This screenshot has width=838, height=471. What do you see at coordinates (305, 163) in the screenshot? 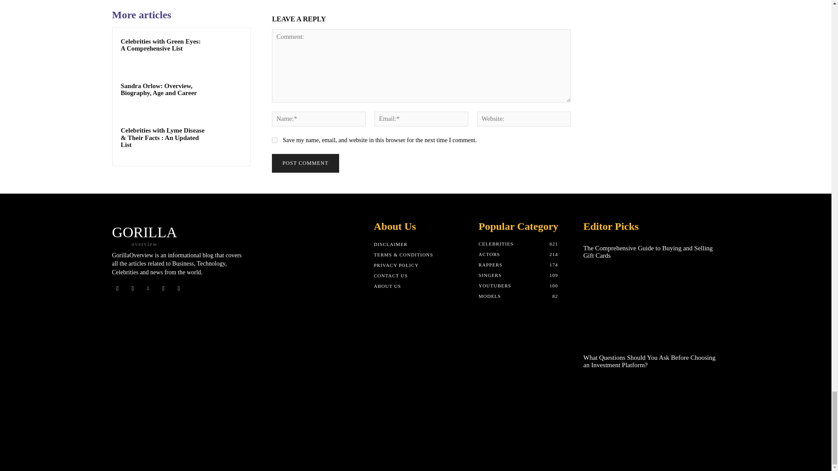
I see `Post Comment` at bounding box center [305, 163].